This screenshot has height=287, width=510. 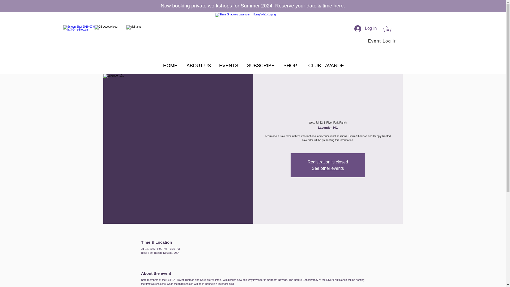 What do you see at coordinates (260, 66) in the screenshot?
I see `SUBSCRIBE` at bounding box center [260, 66].